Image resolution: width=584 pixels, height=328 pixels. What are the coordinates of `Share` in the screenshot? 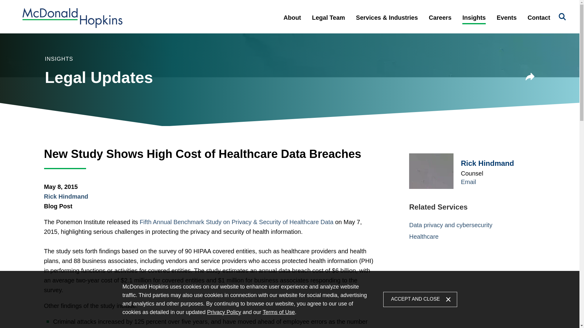 It's located at (530, 78).